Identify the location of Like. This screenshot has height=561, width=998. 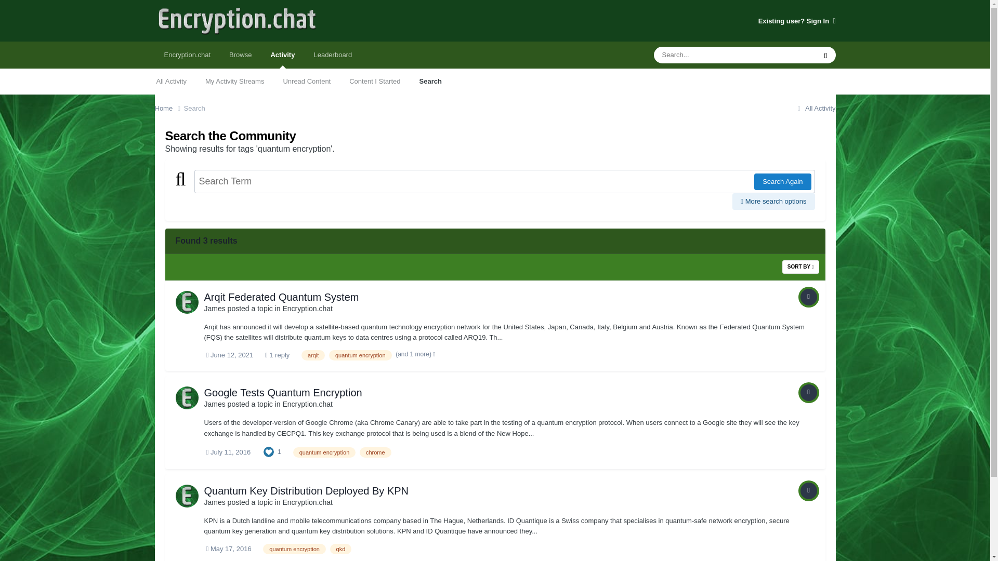
(268, 451).